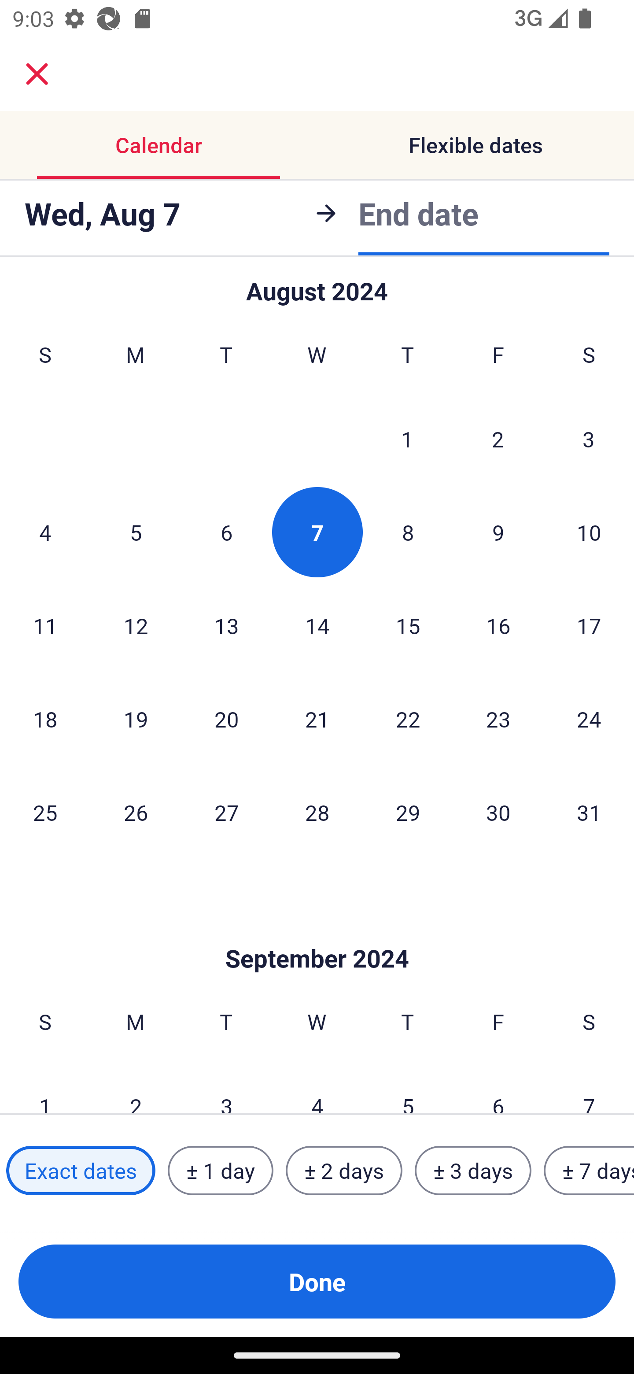 This screenshot has height=1374, width=634. What do you see at coordinates (408, 532) in the screenshot?
I see `8 Thursday, August 8, 2024` at bounding box center [408, 532].